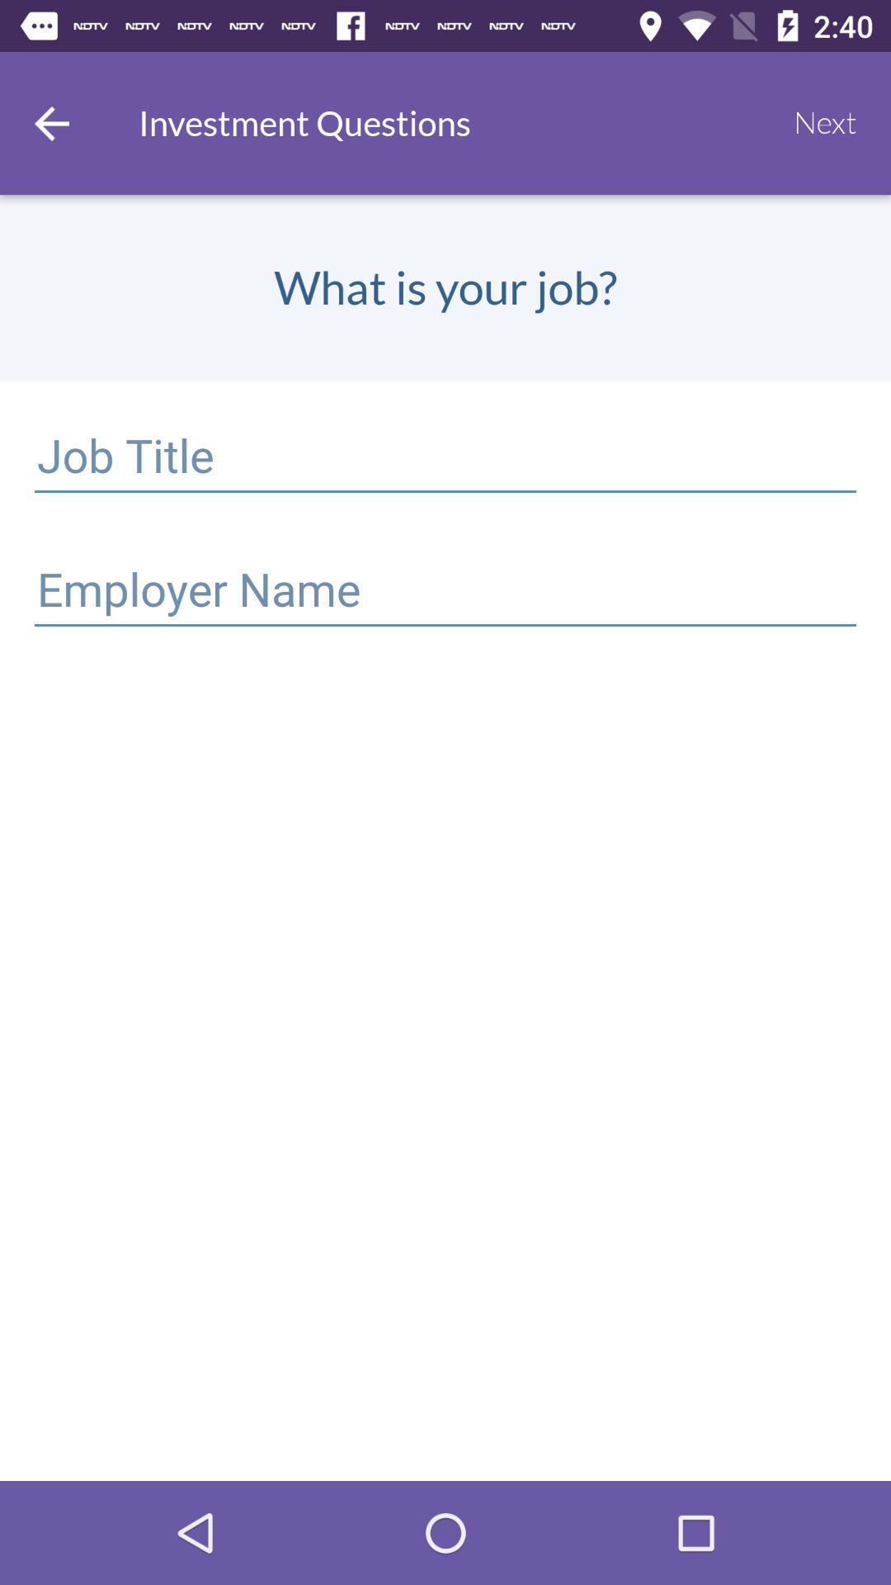  What do you see at coordinates (825, 123) in the screenshot?
I see `launch the icon next to investment questions icon` at bounding box center [825, 123].